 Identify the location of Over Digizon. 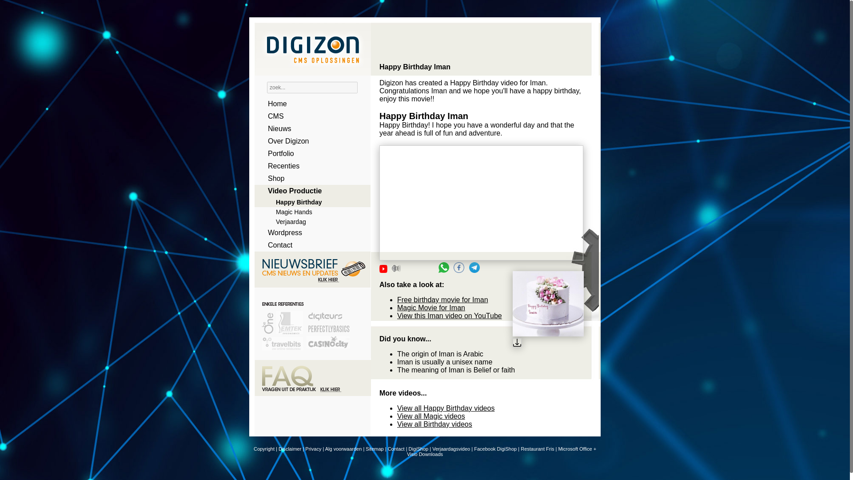
(309, 141).